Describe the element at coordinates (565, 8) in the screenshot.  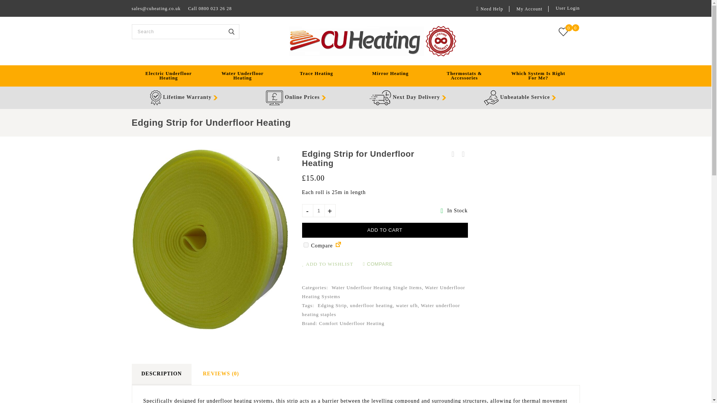
I see `User Login` at that location.